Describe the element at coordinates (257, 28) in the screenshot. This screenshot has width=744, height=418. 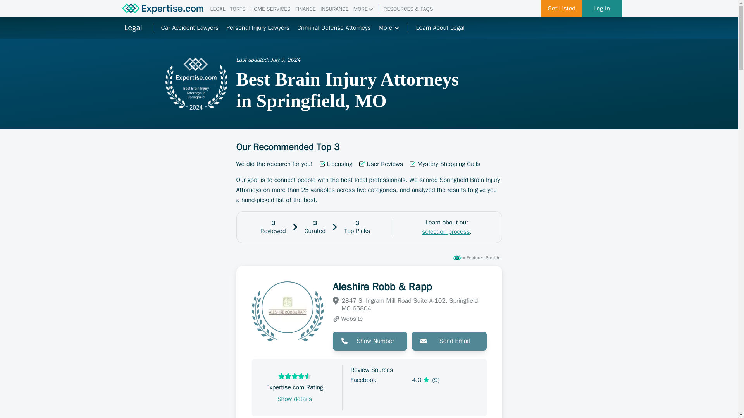
I see `Personal Injury Lawyers` at that location.